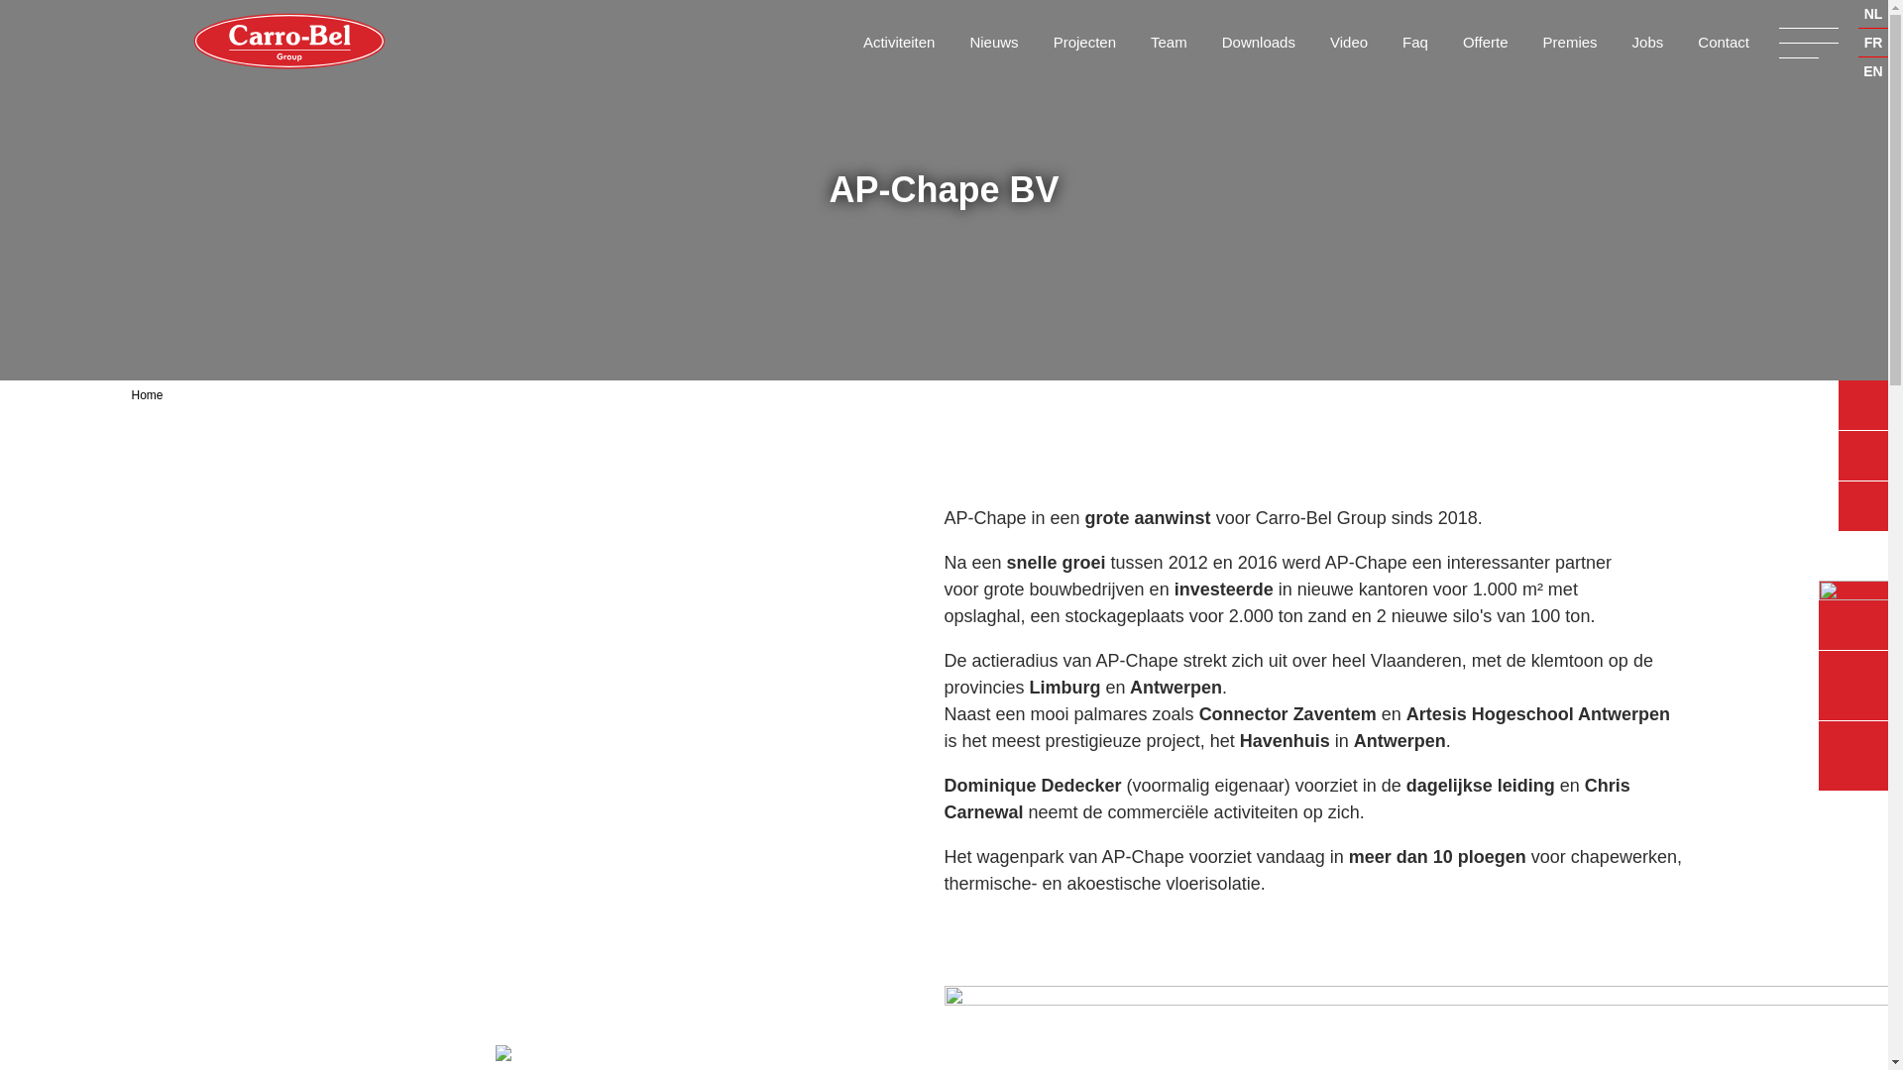 The height and width of the screenshot is (1070, 1903). I want to click on Nieuws, so click(993, 42).